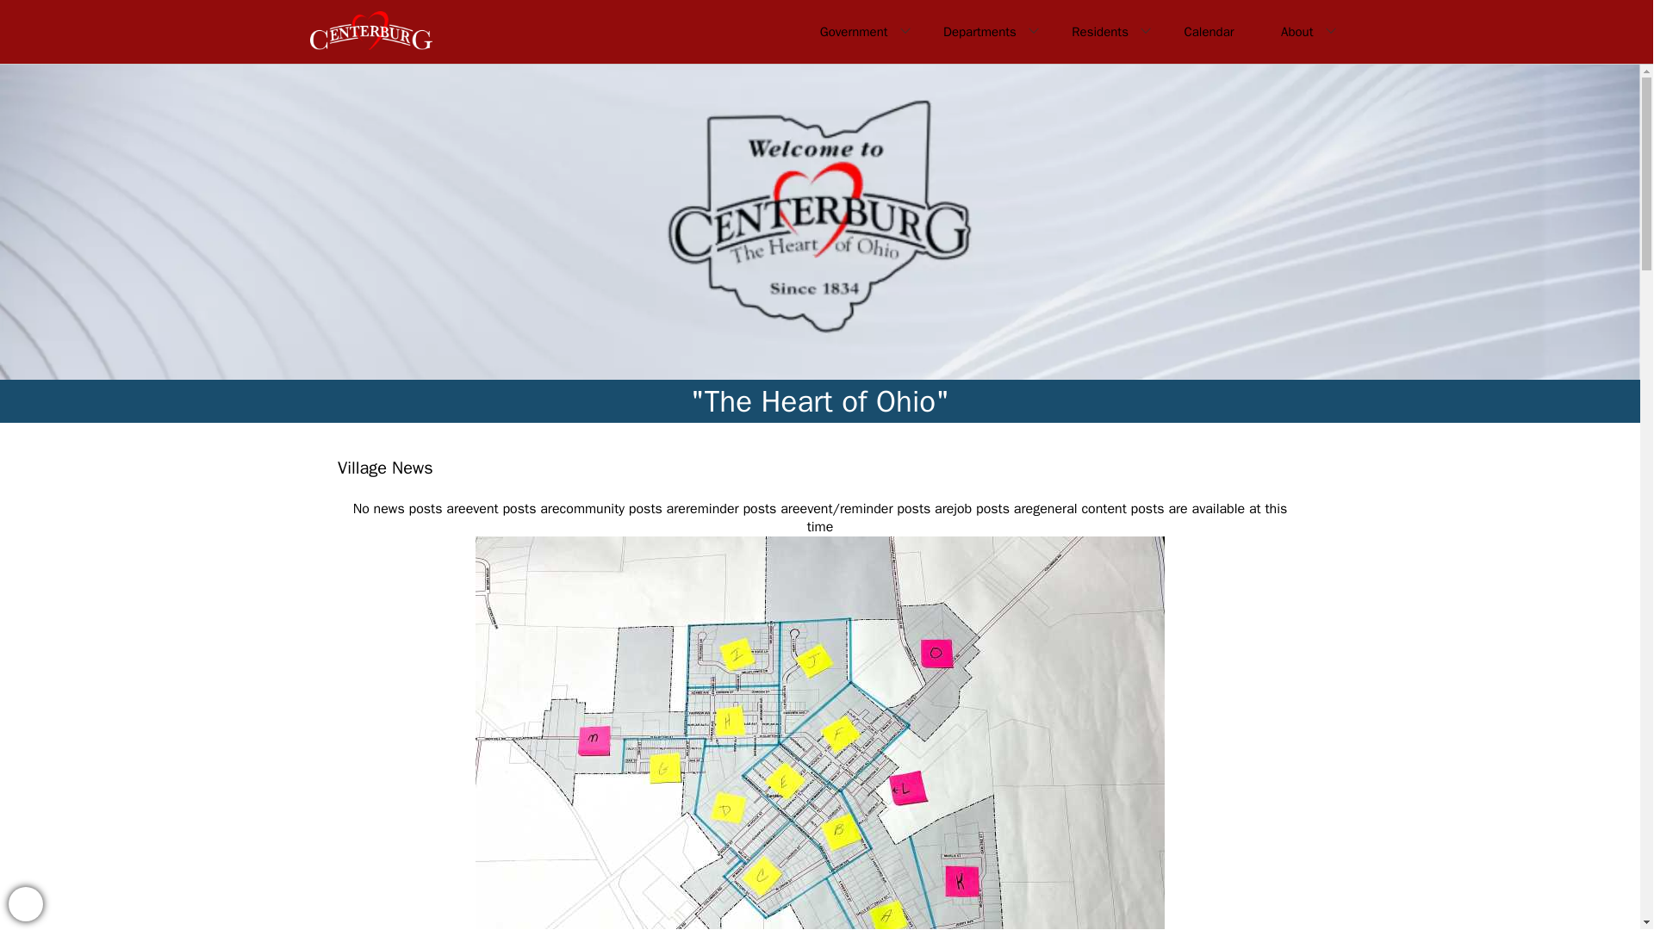 This screenshot has width=1654, height=930. I want to click on Departments, so click(984, 32).